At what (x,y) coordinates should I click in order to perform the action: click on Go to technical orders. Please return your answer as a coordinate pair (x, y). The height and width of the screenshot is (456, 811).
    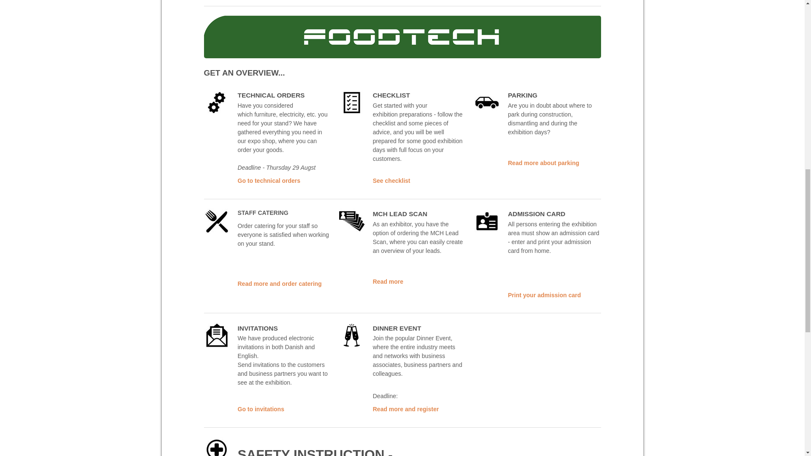
    Looking at the image, I should click on (269, 181).